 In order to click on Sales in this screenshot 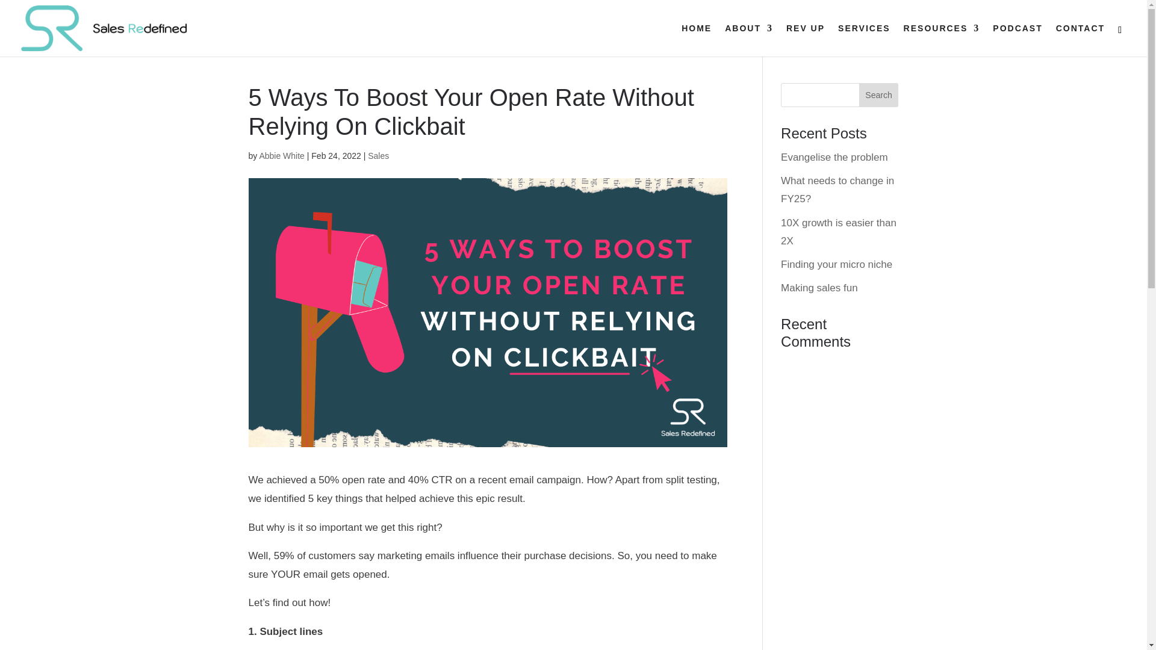, I will do `click(378, 155)`.